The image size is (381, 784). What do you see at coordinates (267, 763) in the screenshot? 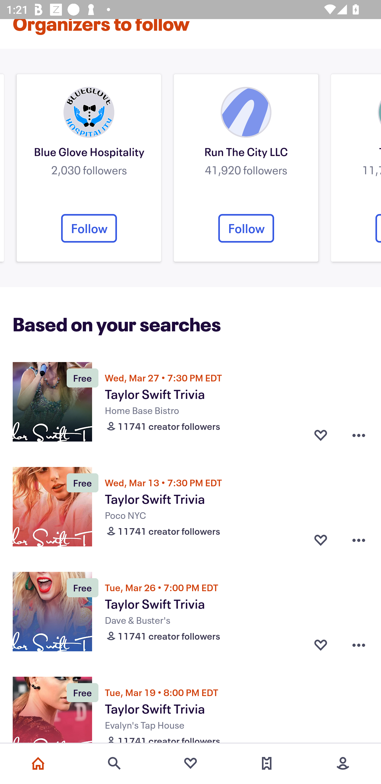
I see `Tickets` at bounding box center [267, 763].